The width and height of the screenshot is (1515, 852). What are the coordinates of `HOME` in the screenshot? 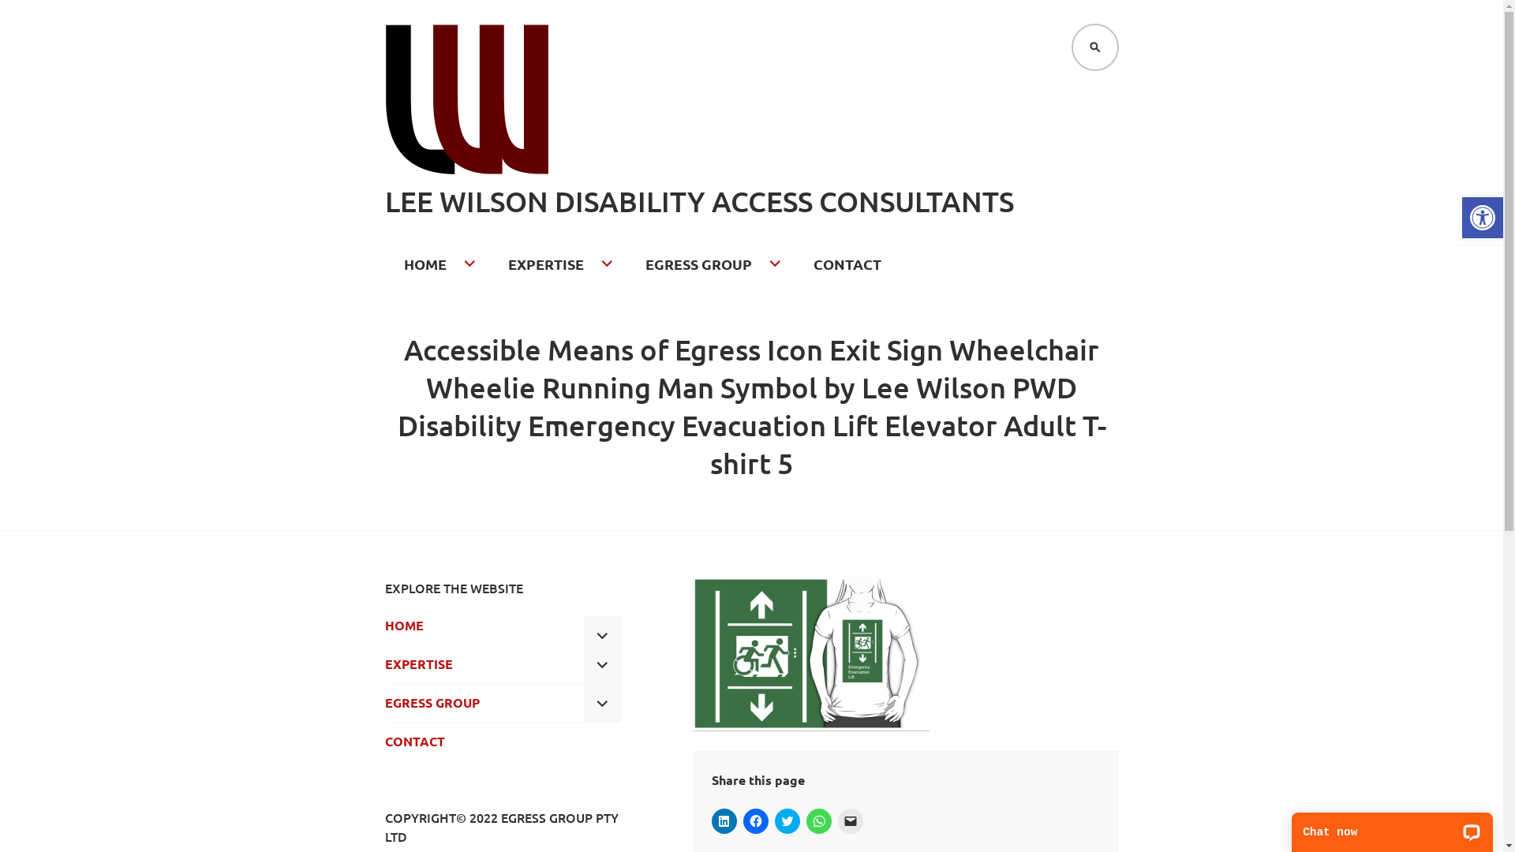 It's located at (437, 264).